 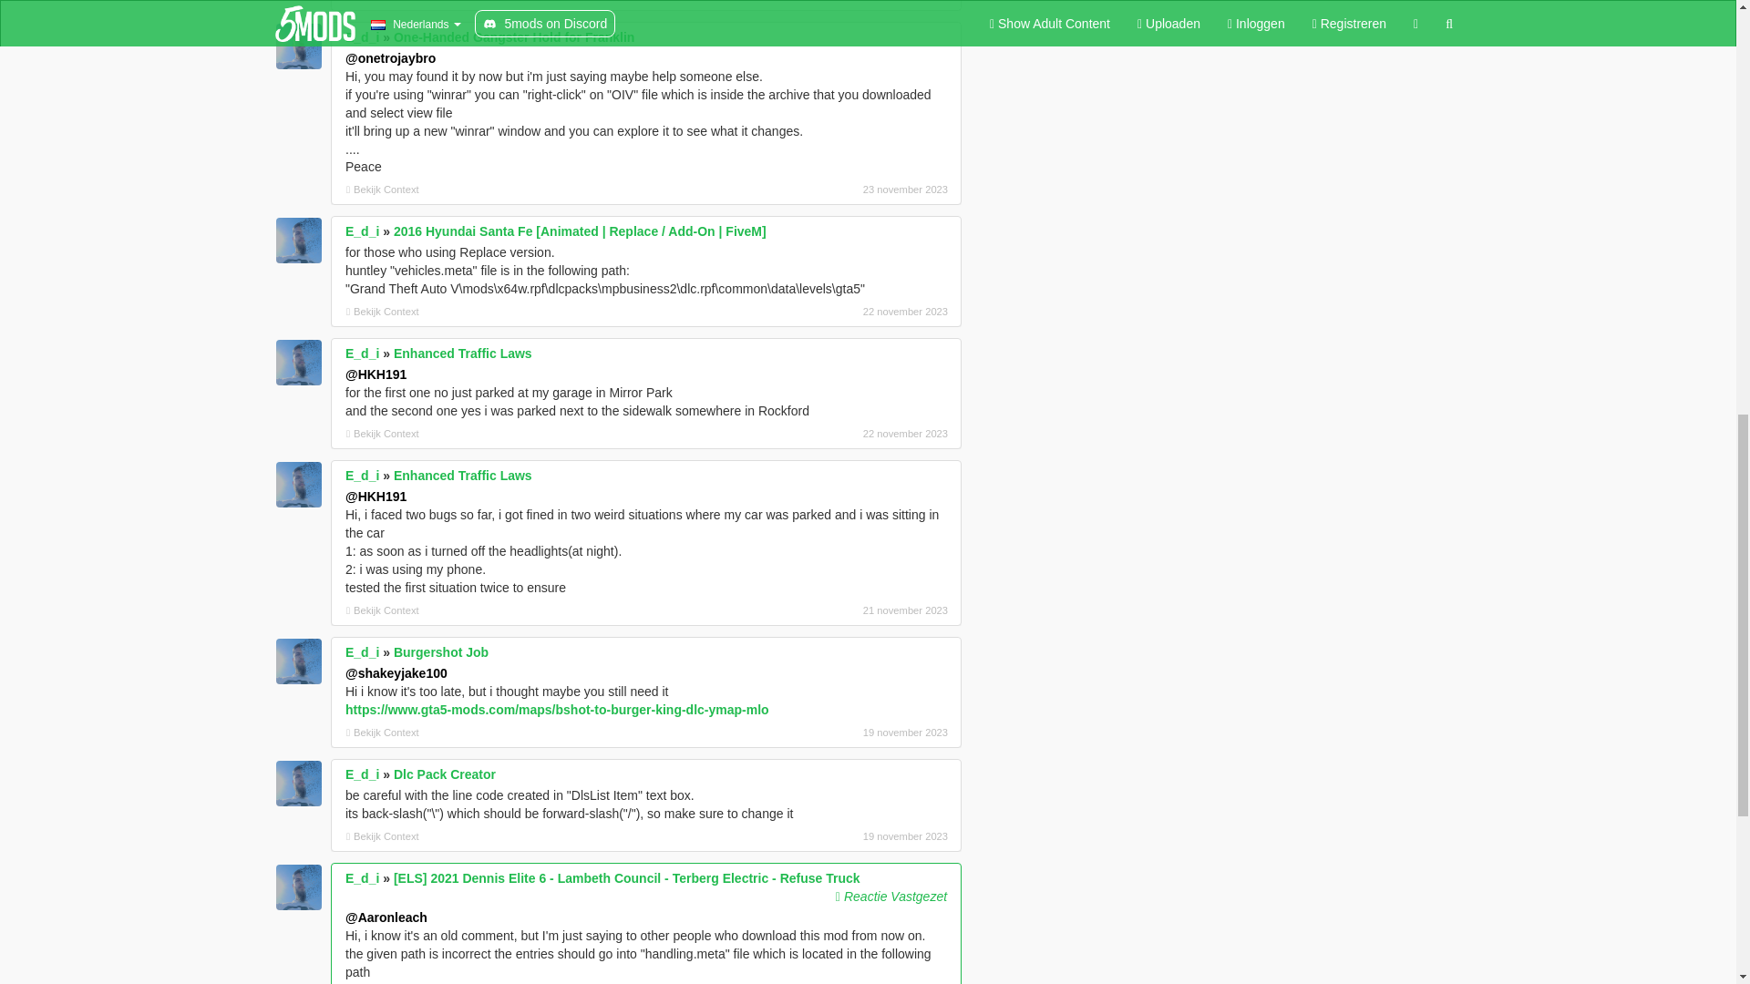 I want to click on di 21 nov 2023 12:31:33 UTC, so click(x=851, y=610).